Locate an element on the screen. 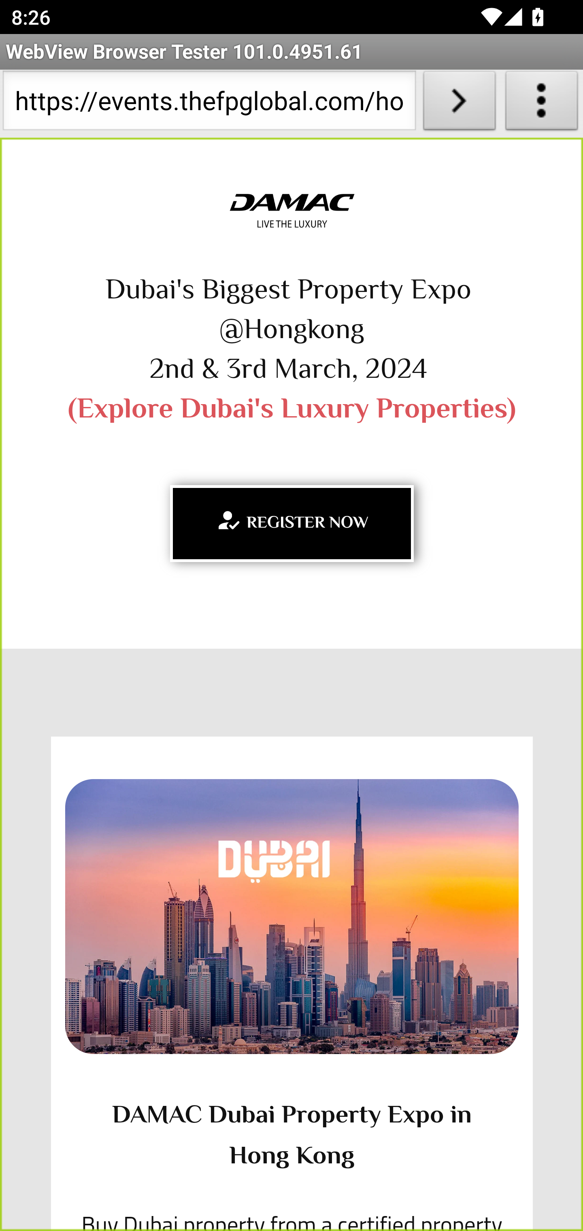  About WebView is located at coordinates (542, 104).